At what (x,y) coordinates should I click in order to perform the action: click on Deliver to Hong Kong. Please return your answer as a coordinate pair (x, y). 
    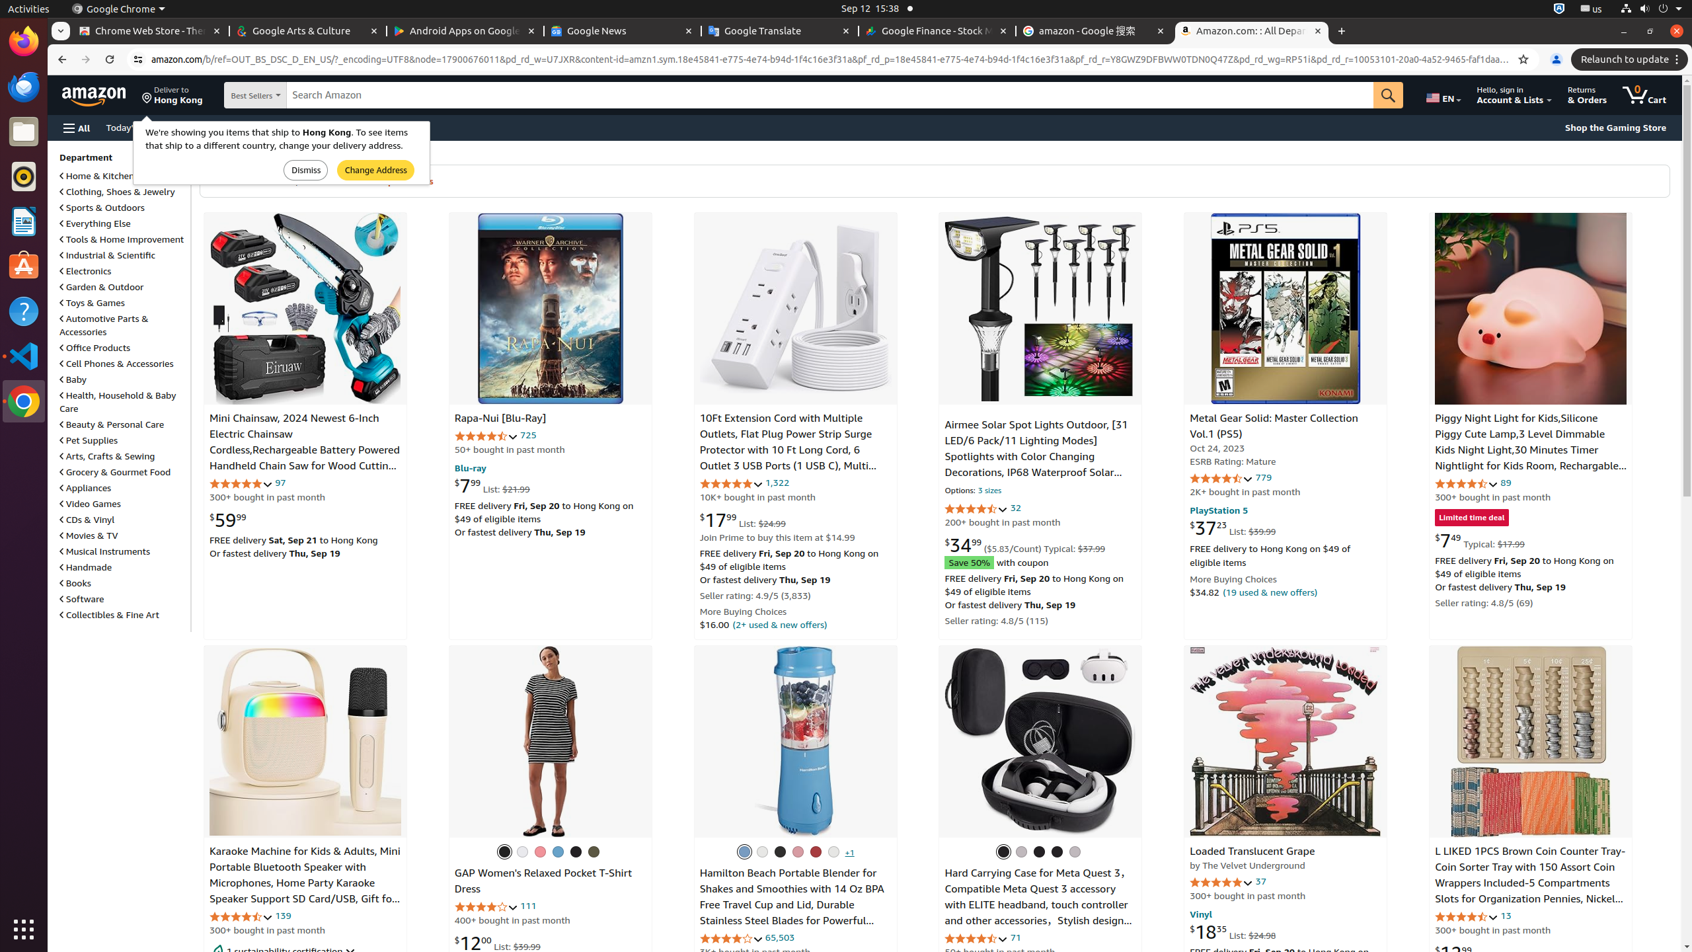
    Looking at the image, I should click on (173, 95).